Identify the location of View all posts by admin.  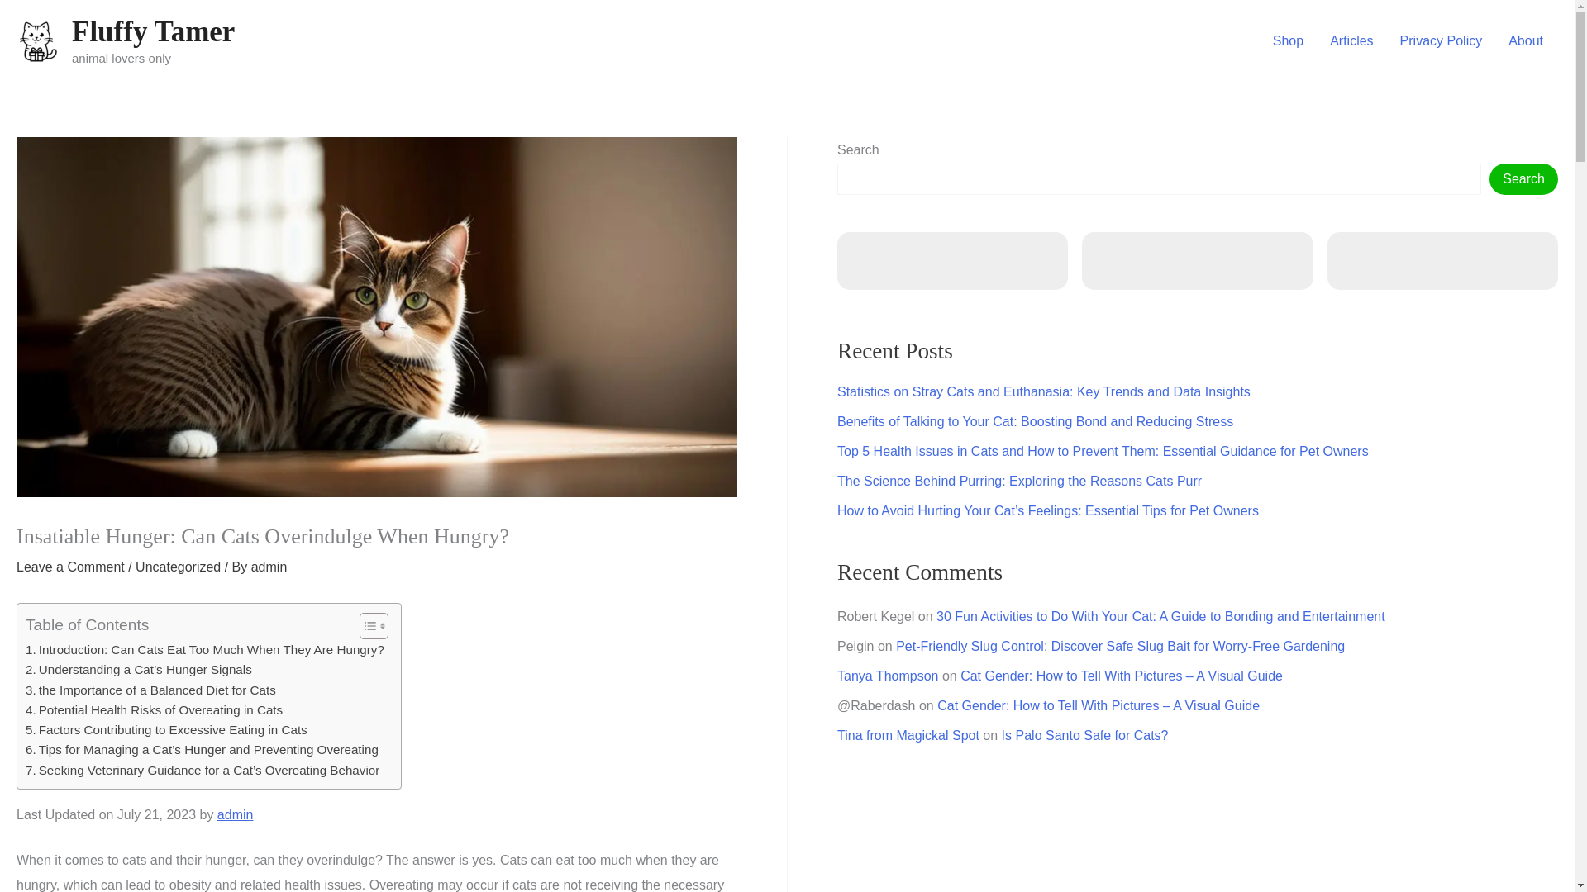
(269, 567).